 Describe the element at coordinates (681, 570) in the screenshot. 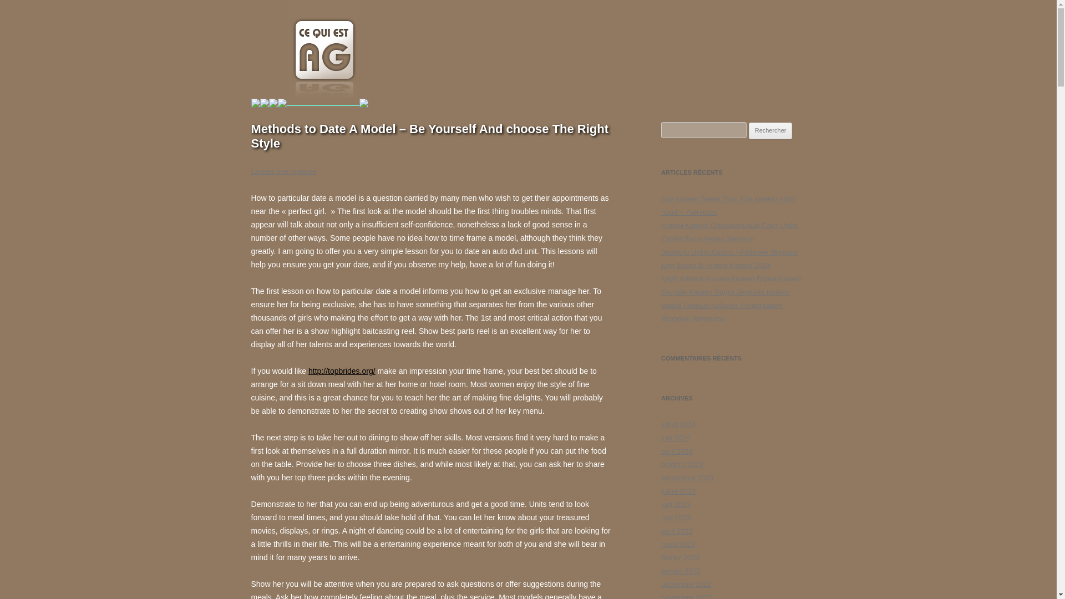

I see `janvier 2023` at that location.